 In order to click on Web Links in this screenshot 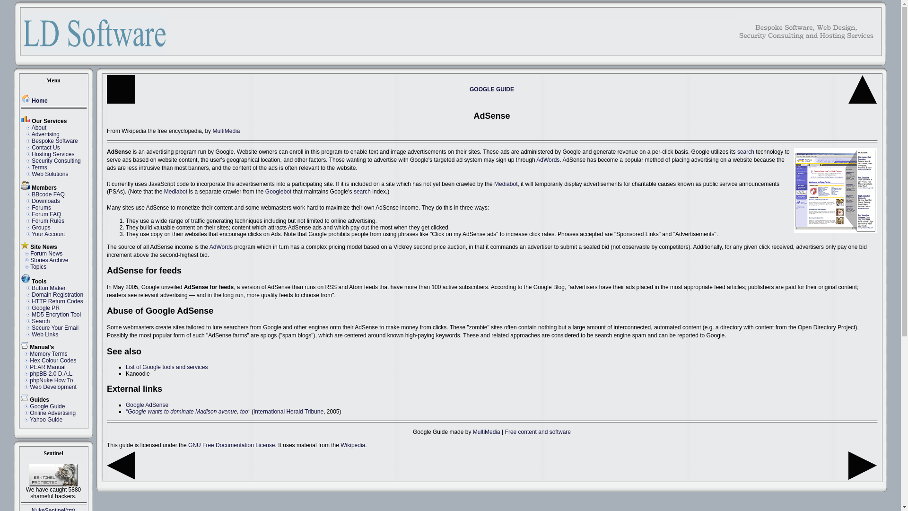, I will do `click(44, 334)`.